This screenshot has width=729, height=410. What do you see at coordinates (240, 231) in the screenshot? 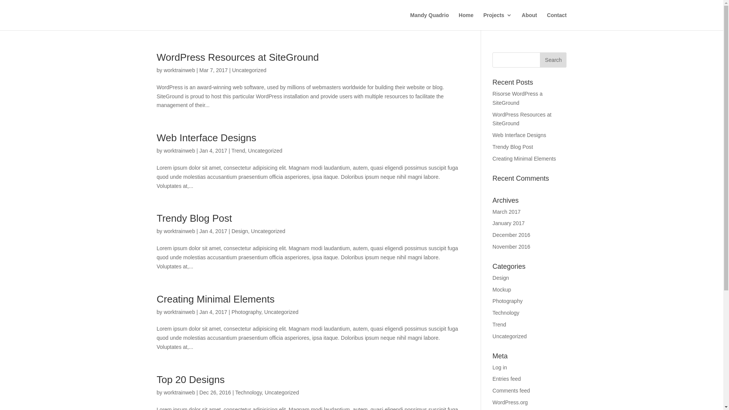
I see `Design` at bounding box center [240, 231].